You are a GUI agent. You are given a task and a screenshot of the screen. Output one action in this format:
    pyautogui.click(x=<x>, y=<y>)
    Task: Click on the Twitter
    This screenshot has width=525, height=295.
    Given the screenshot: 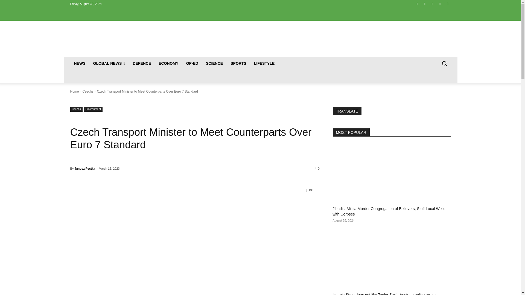 What is the action you would take?
    pyautogui.click(x=433, y=4)
    